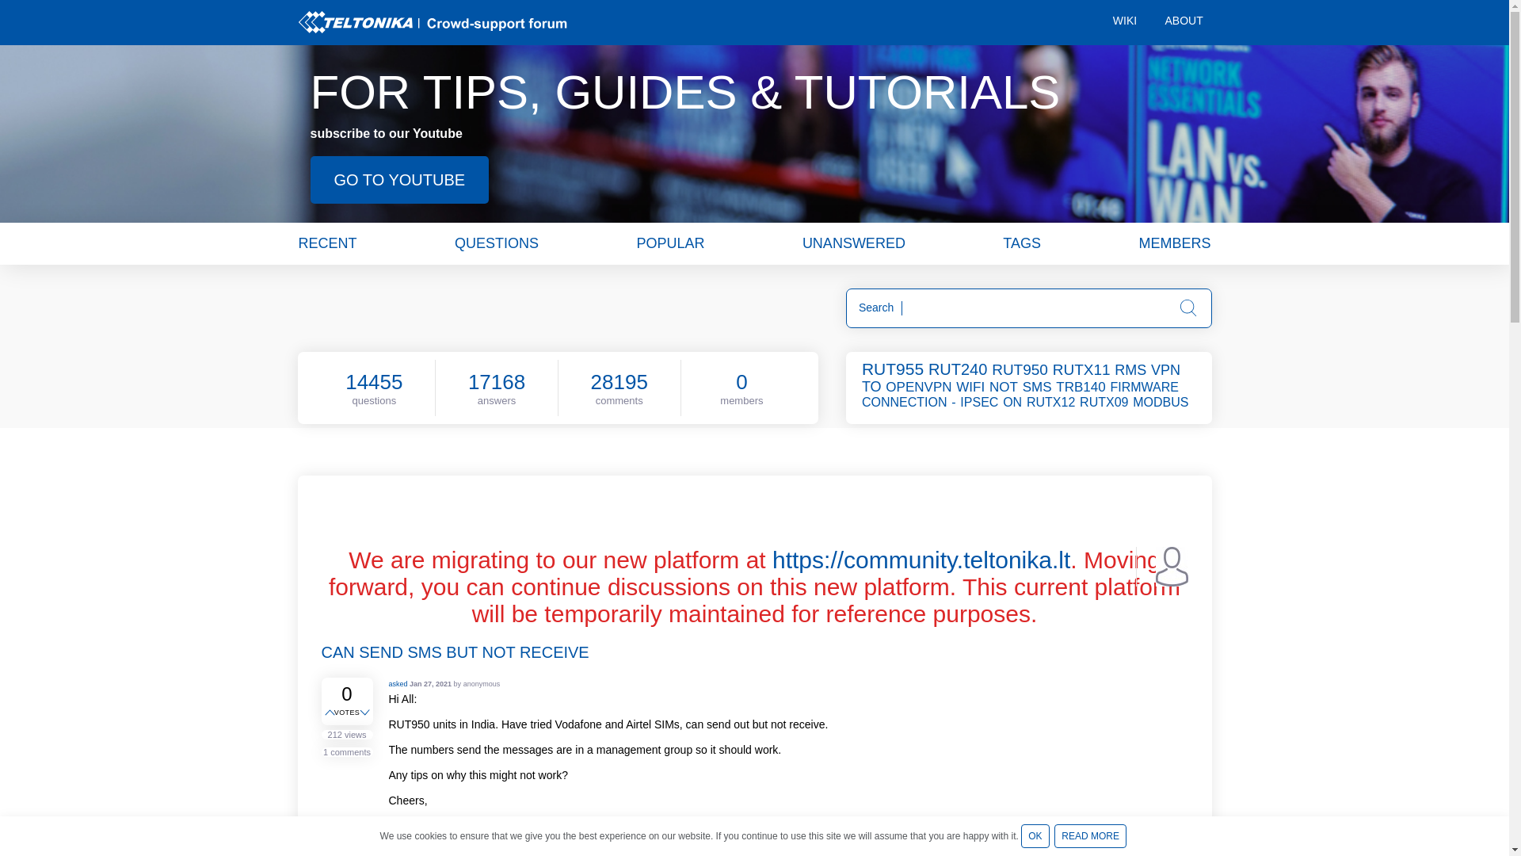  What do you see at coordinates (959, 369) in the screenshot?
I see `RUT240` at bounding box center [959, 369].